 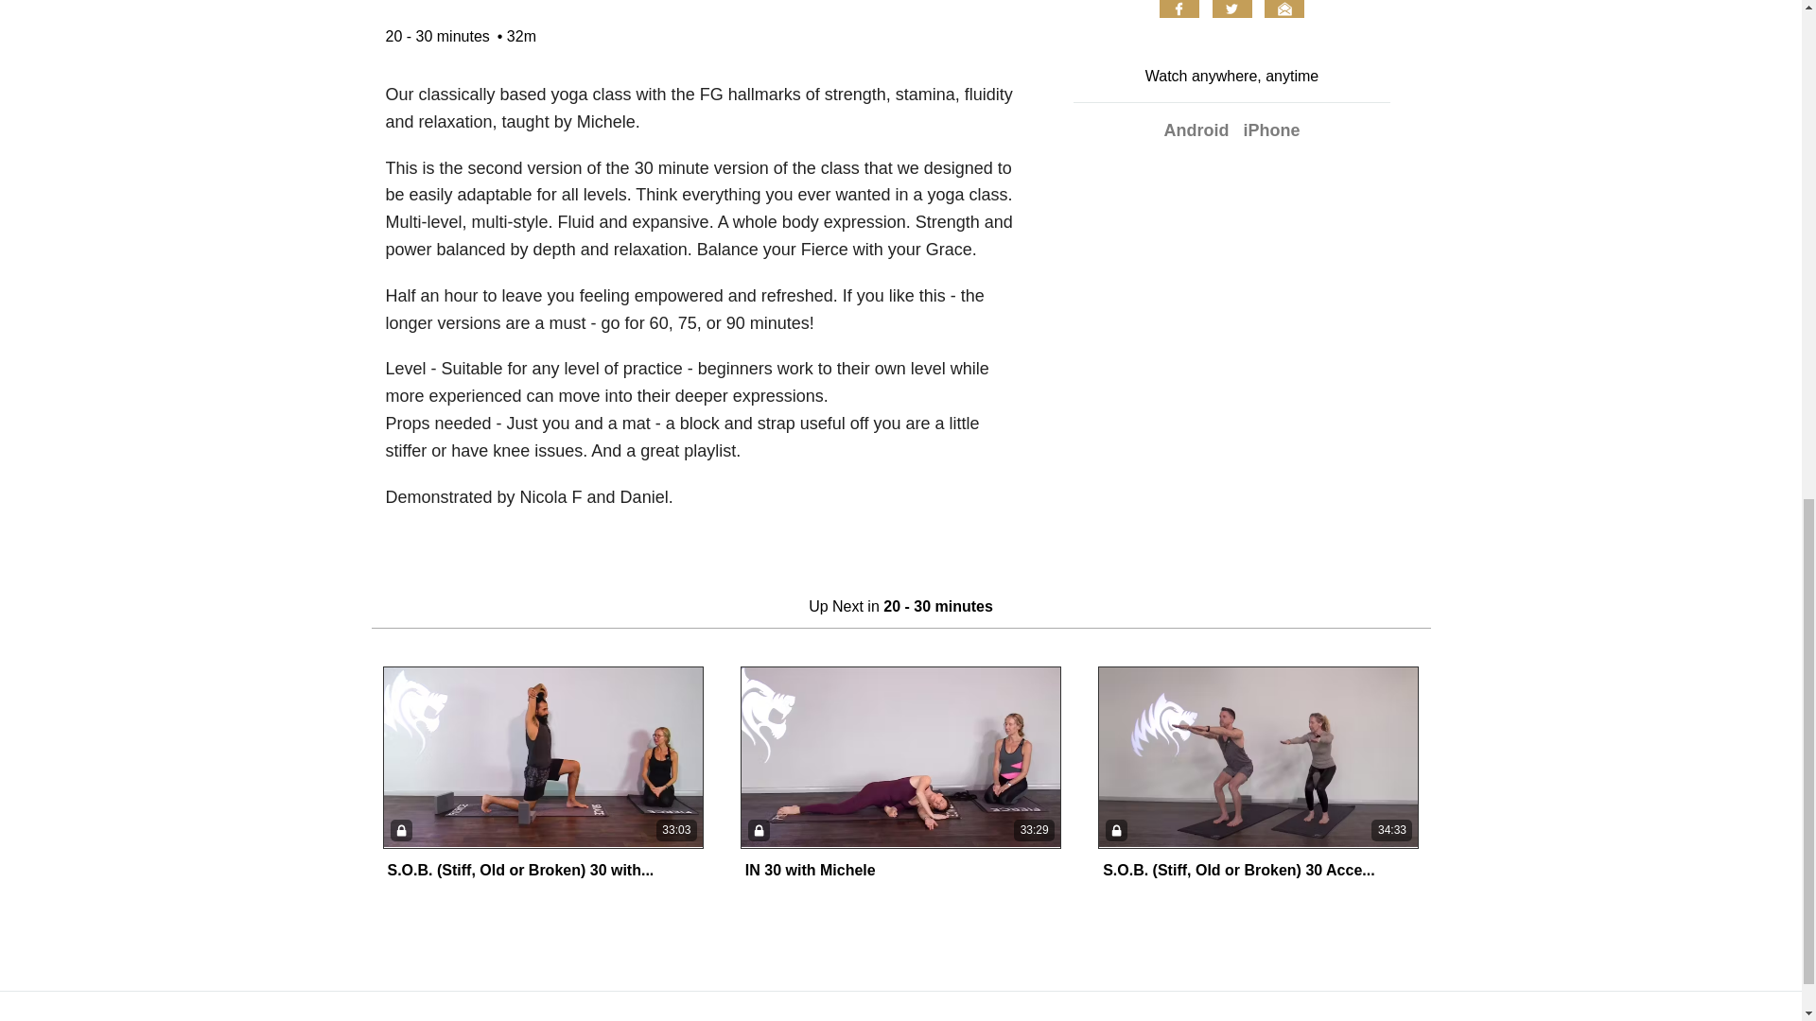 I want to click on 34:33, so click(x=1258, y=757).